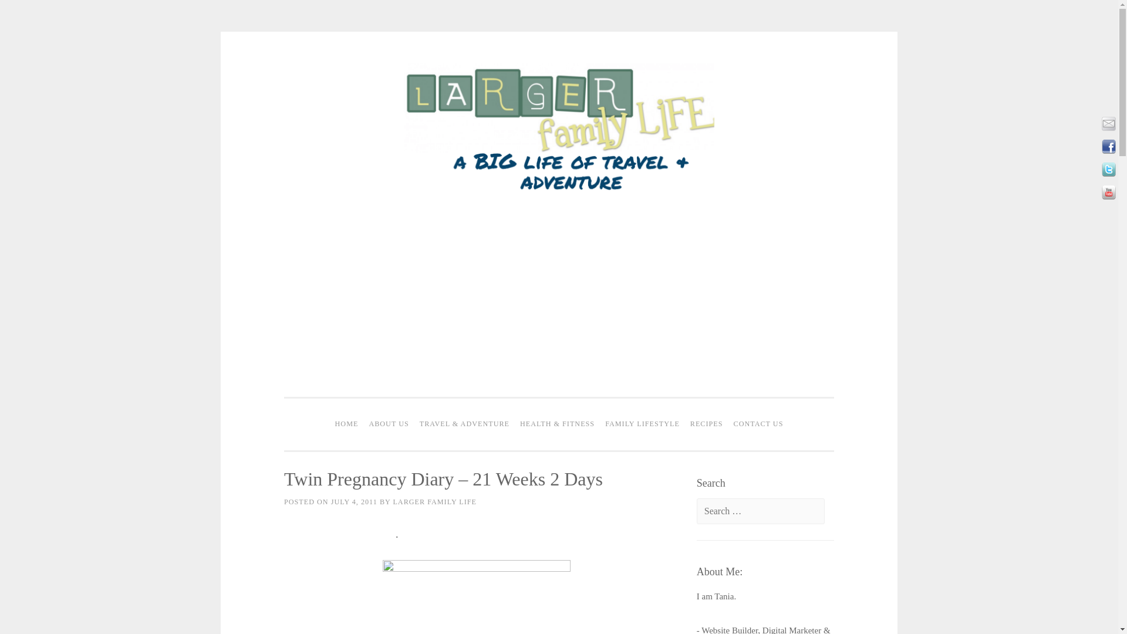  Describe the element at coordinates (758, 424) in the screenshot. I see `CONTACT US` at that location.